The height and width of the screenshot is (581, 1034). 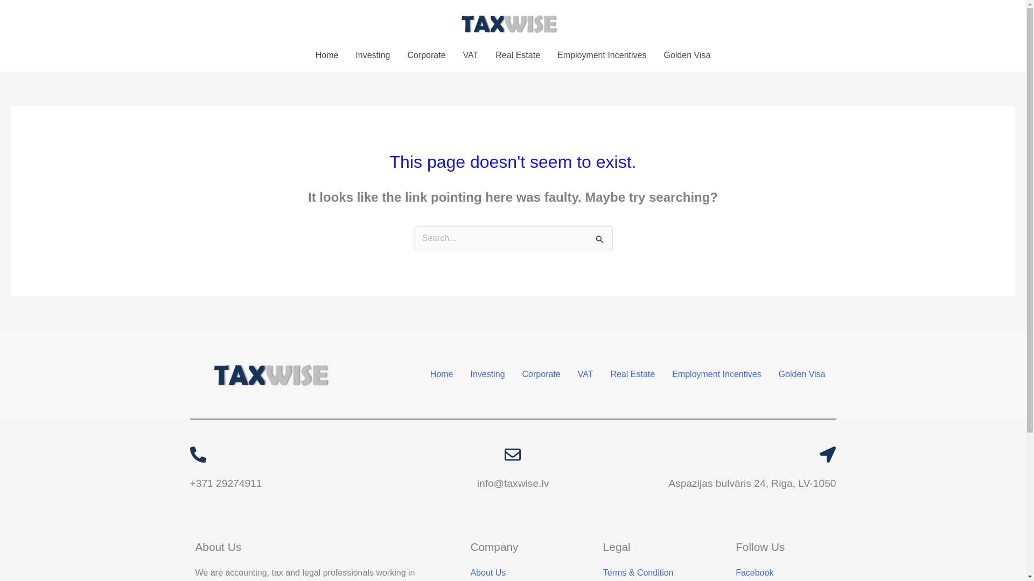 I want to click on About Us, so click(x=488, y=572).